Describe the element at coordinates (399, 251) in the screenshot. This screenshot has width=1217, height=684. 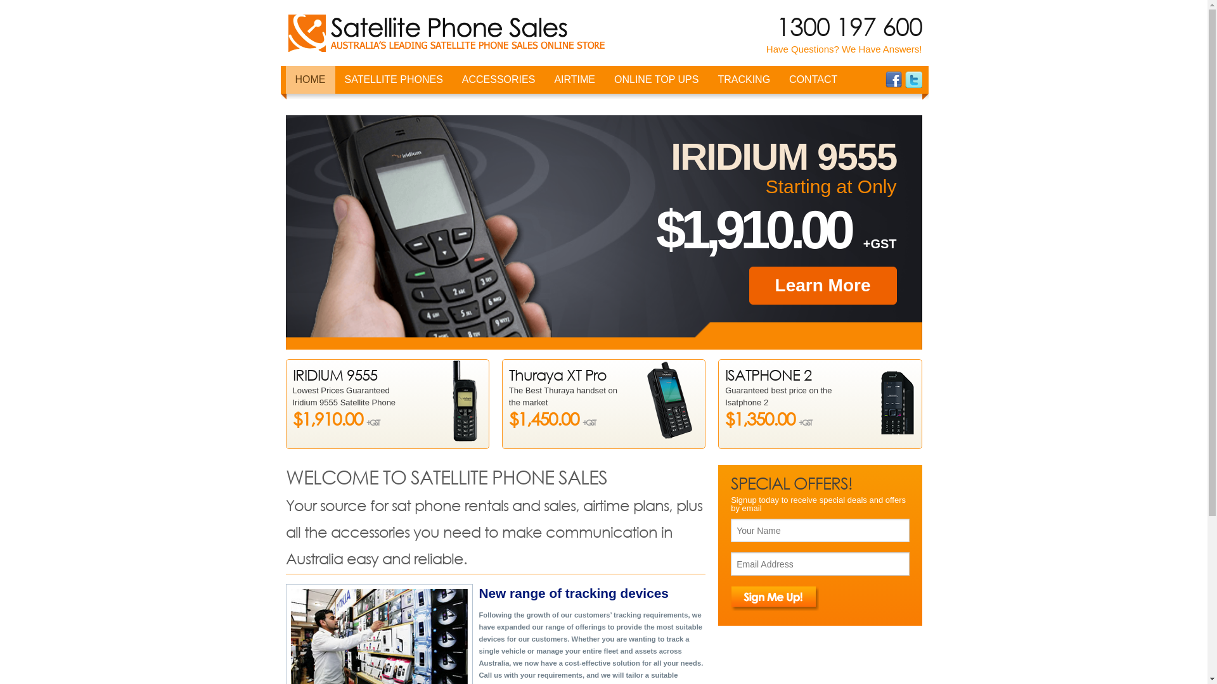
I see `Thuraya XT Pro` at that location.